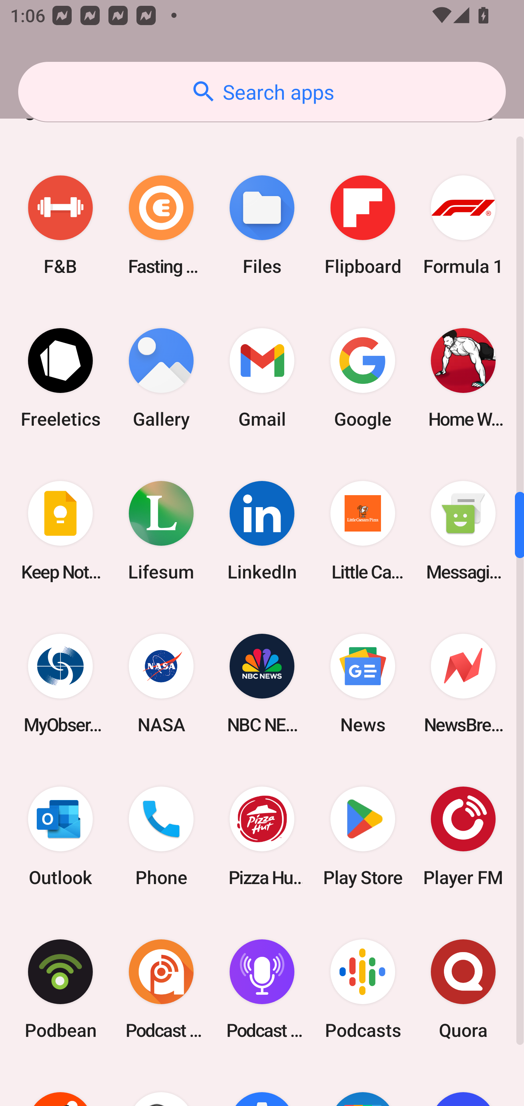  What do you see at coordinates (262, 530) in the screenshot?
I see `LinkedIn` at bounding box center [262, 530].